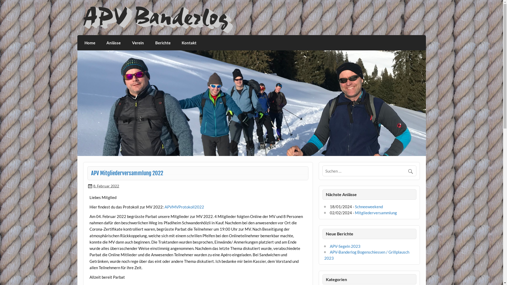 Image resolution: width=507 pixels, height=285 pixels. What do you see at coordinates (163, 43) in the screenshot?
I see `Berichte` at bounding box center [163, 43].